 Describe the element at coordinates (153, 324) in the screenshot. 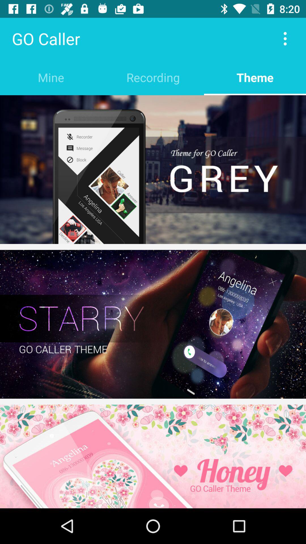

I see `select themem` at that location.